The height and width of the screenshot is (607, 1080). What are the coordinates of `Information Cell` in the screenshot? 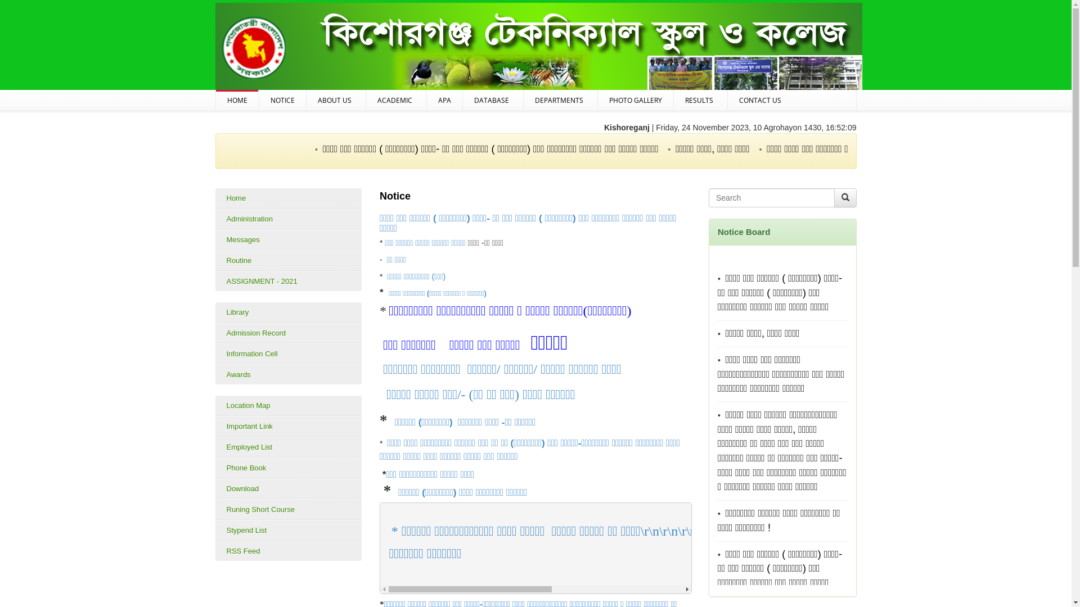 It's located at (288, 354).